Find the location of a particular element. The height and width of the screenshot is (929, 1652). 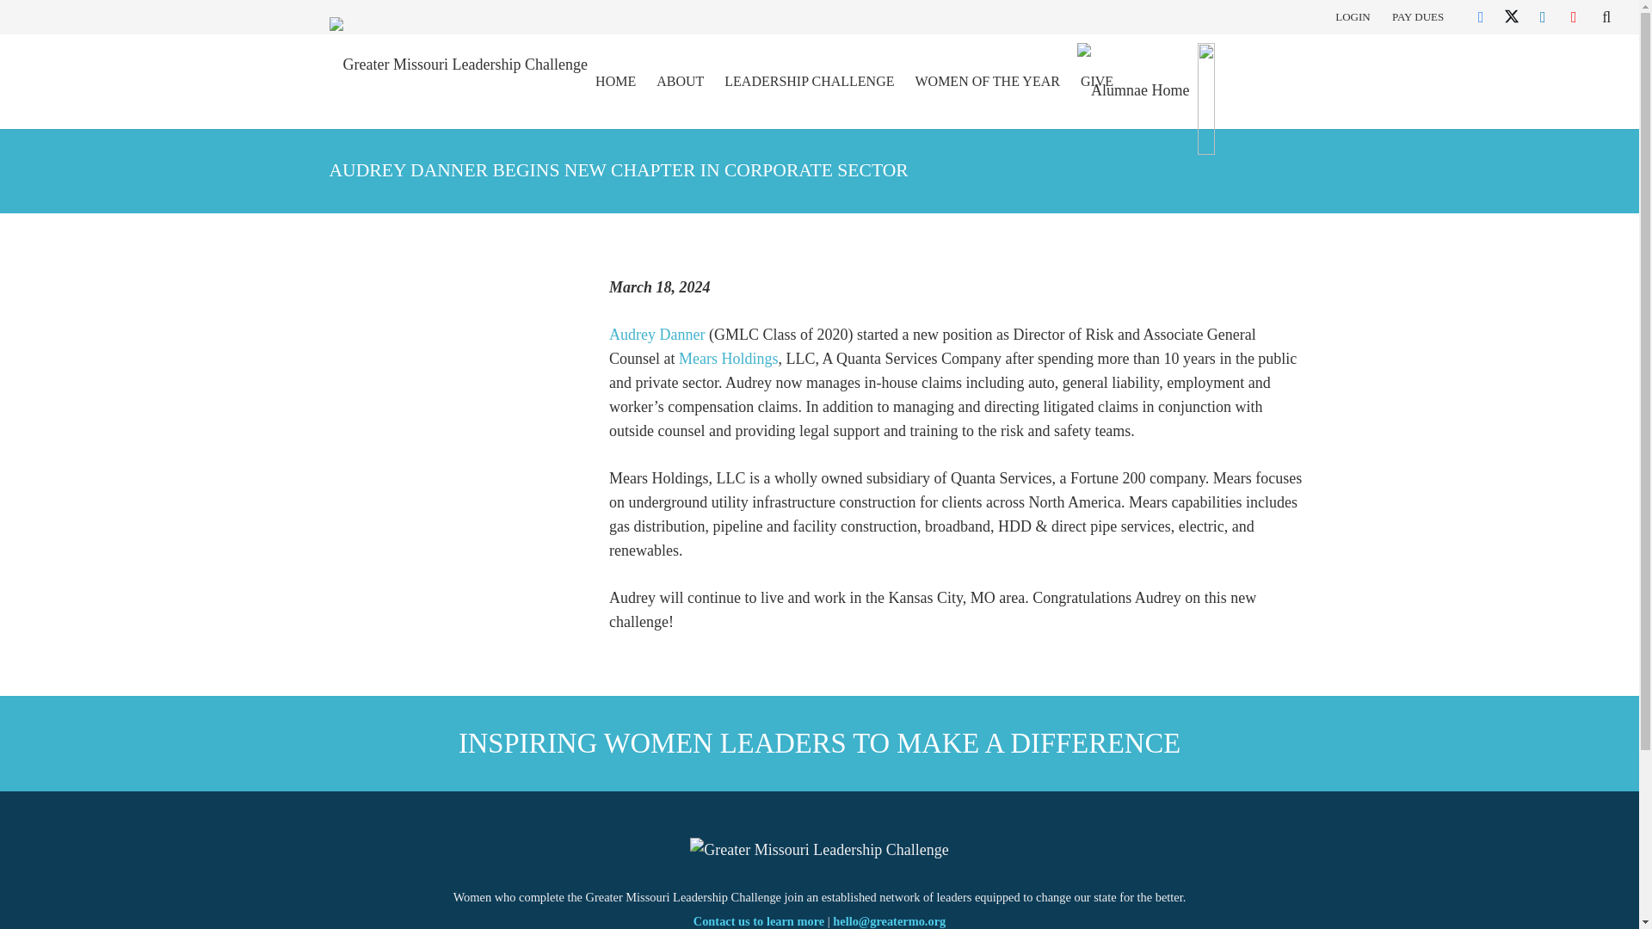

Facebook is located at coordinates (1481, 17).